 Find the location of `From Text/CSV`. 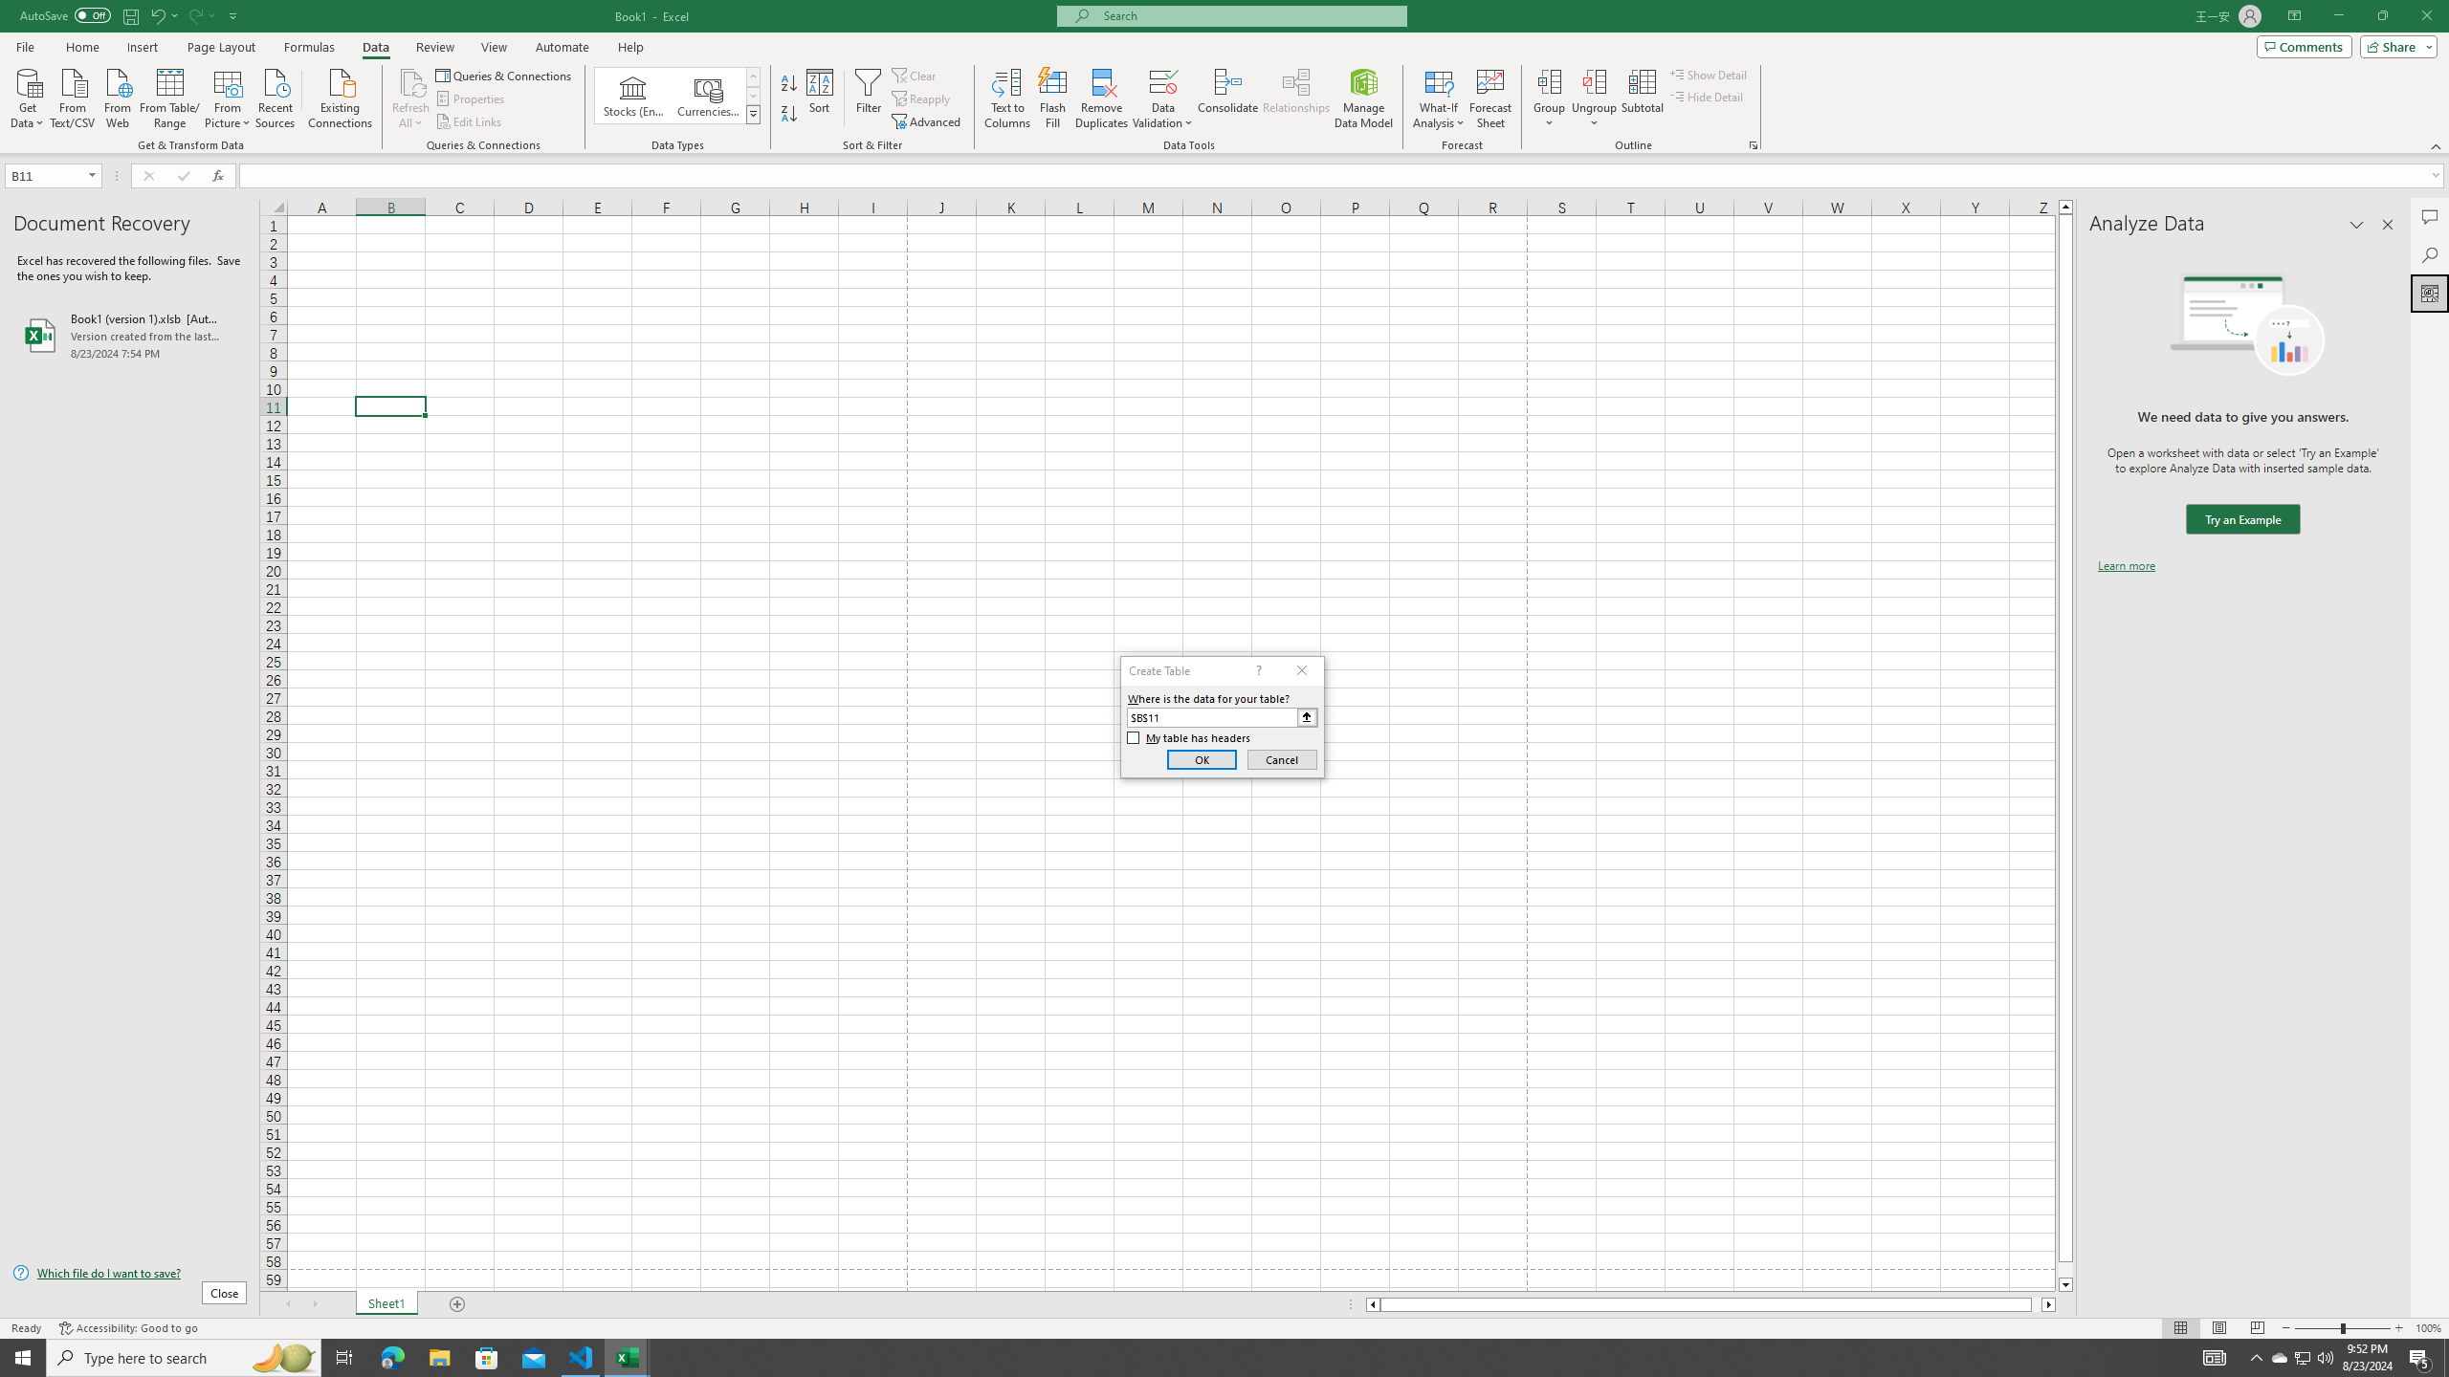

From Text/CSV is located at coordinates (73, 97).